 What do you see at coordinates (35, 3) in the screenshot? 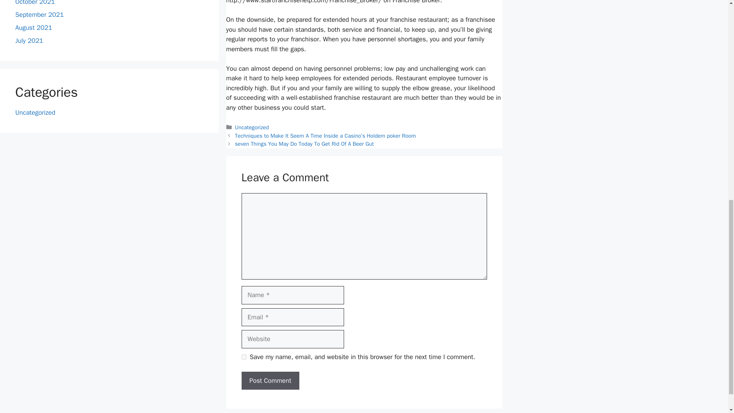
I see `October 2021` at bounding box center [35, 3].